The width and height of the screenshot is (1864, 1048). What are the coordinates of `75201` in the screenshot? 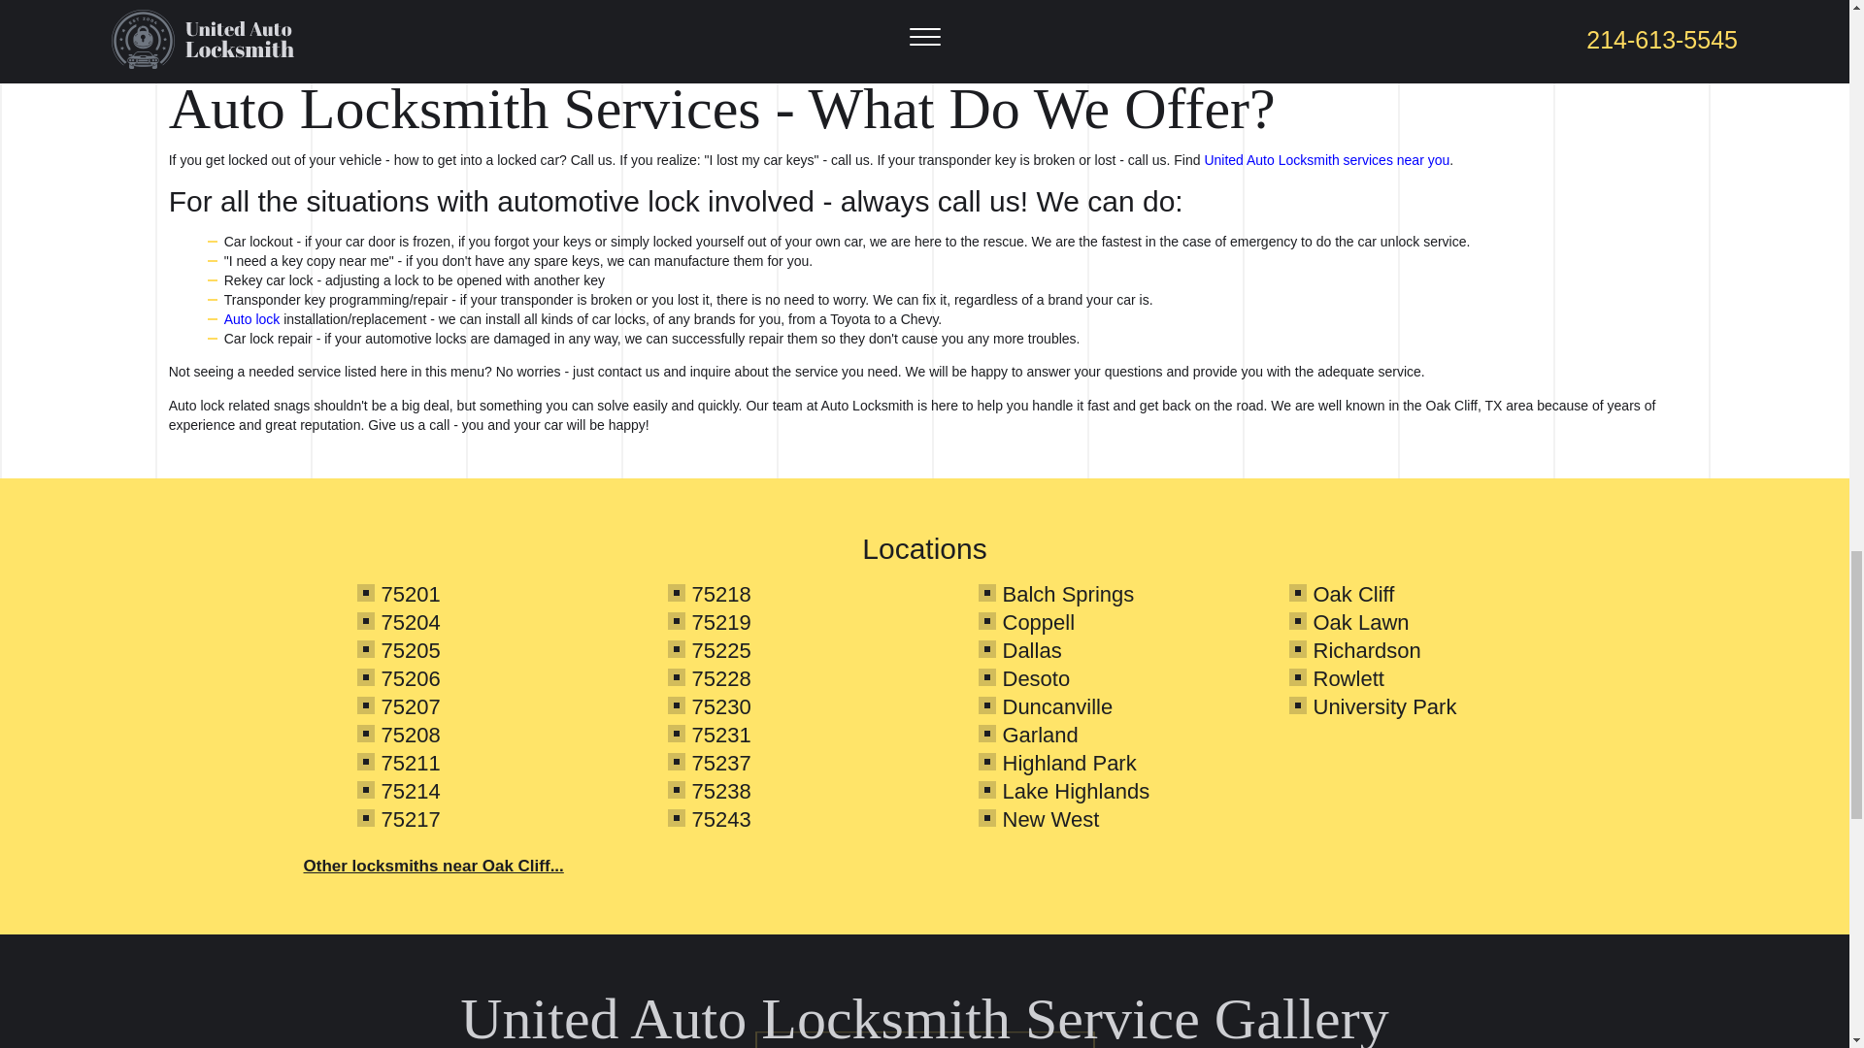 It's located at (410, 594).